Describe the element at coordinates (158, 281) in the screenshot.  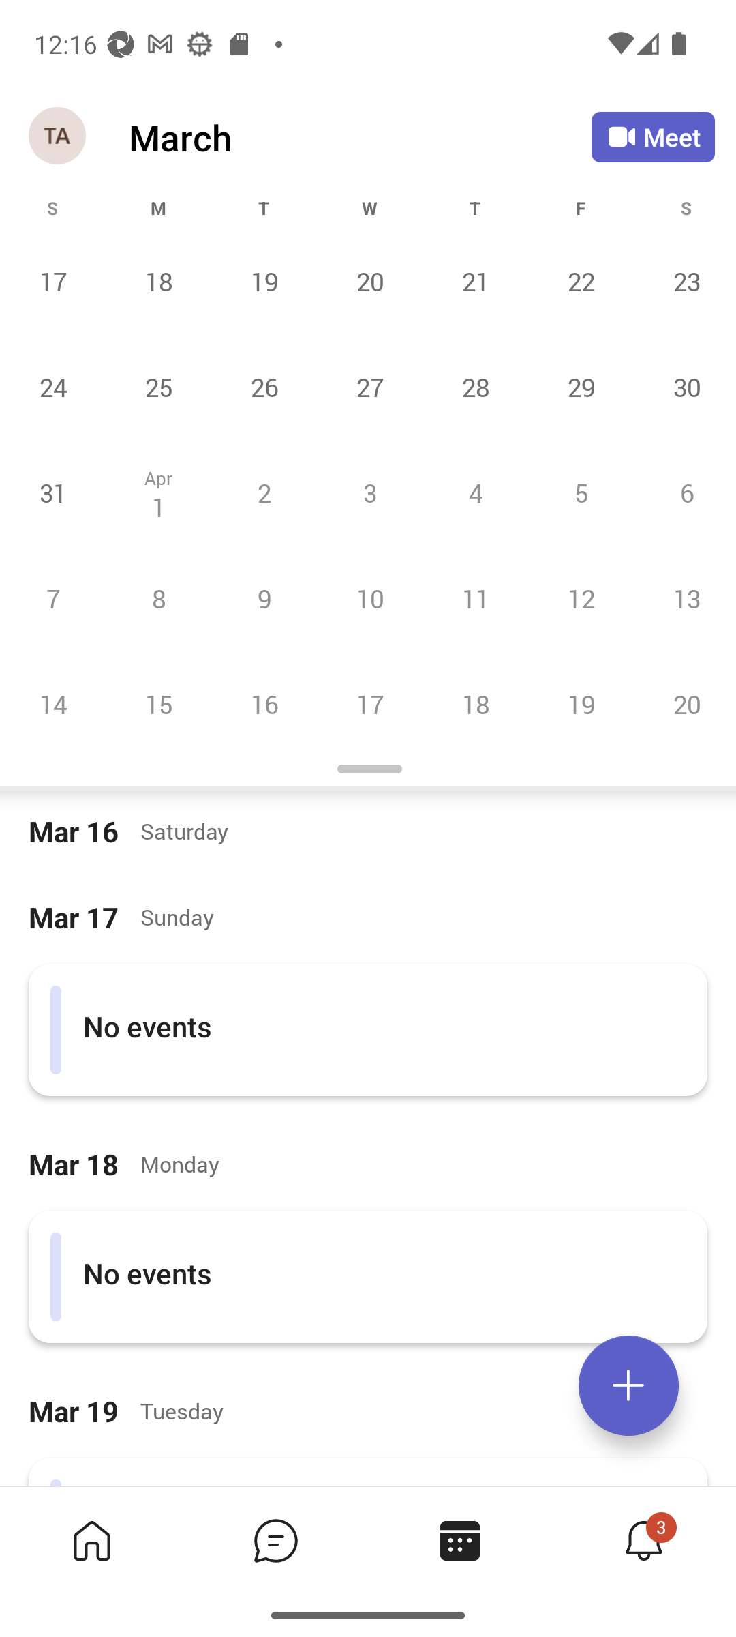
I see `Monday, March 18 18` at that location.